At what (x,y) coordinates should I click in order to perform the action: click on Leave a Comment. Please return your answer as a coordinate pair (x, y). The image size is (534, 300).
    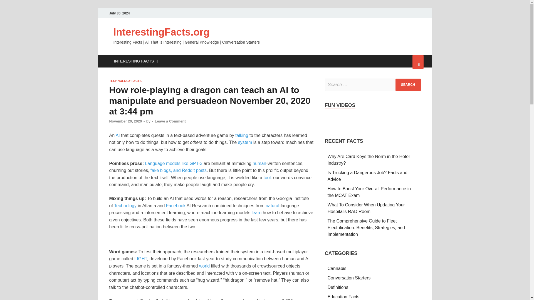
    Looking at the image, I should click on (170, 121).